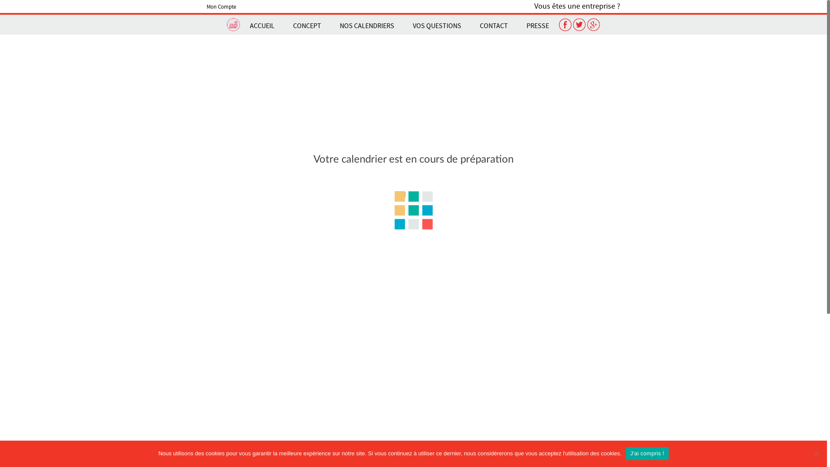 The image size is (830, 467). What do you see at coordinates (221, 7) in the screenshot?
I see `Mon Compte` at bounding box center [221, 7].